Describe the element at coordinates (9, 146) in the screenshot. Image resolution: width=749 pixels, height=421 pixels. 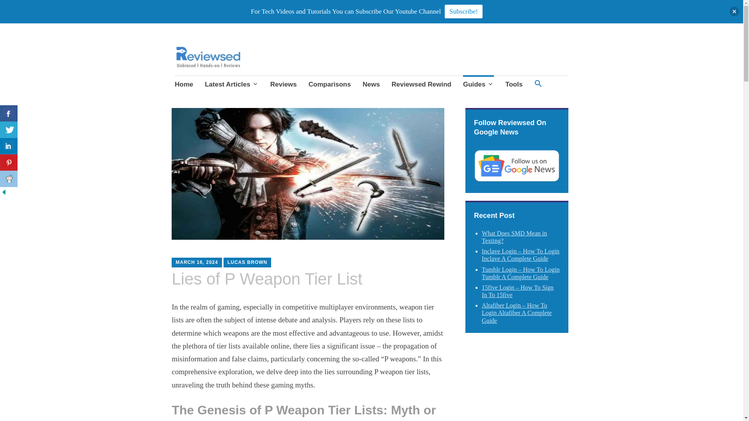
I see `Share On Linkedin` at that location.